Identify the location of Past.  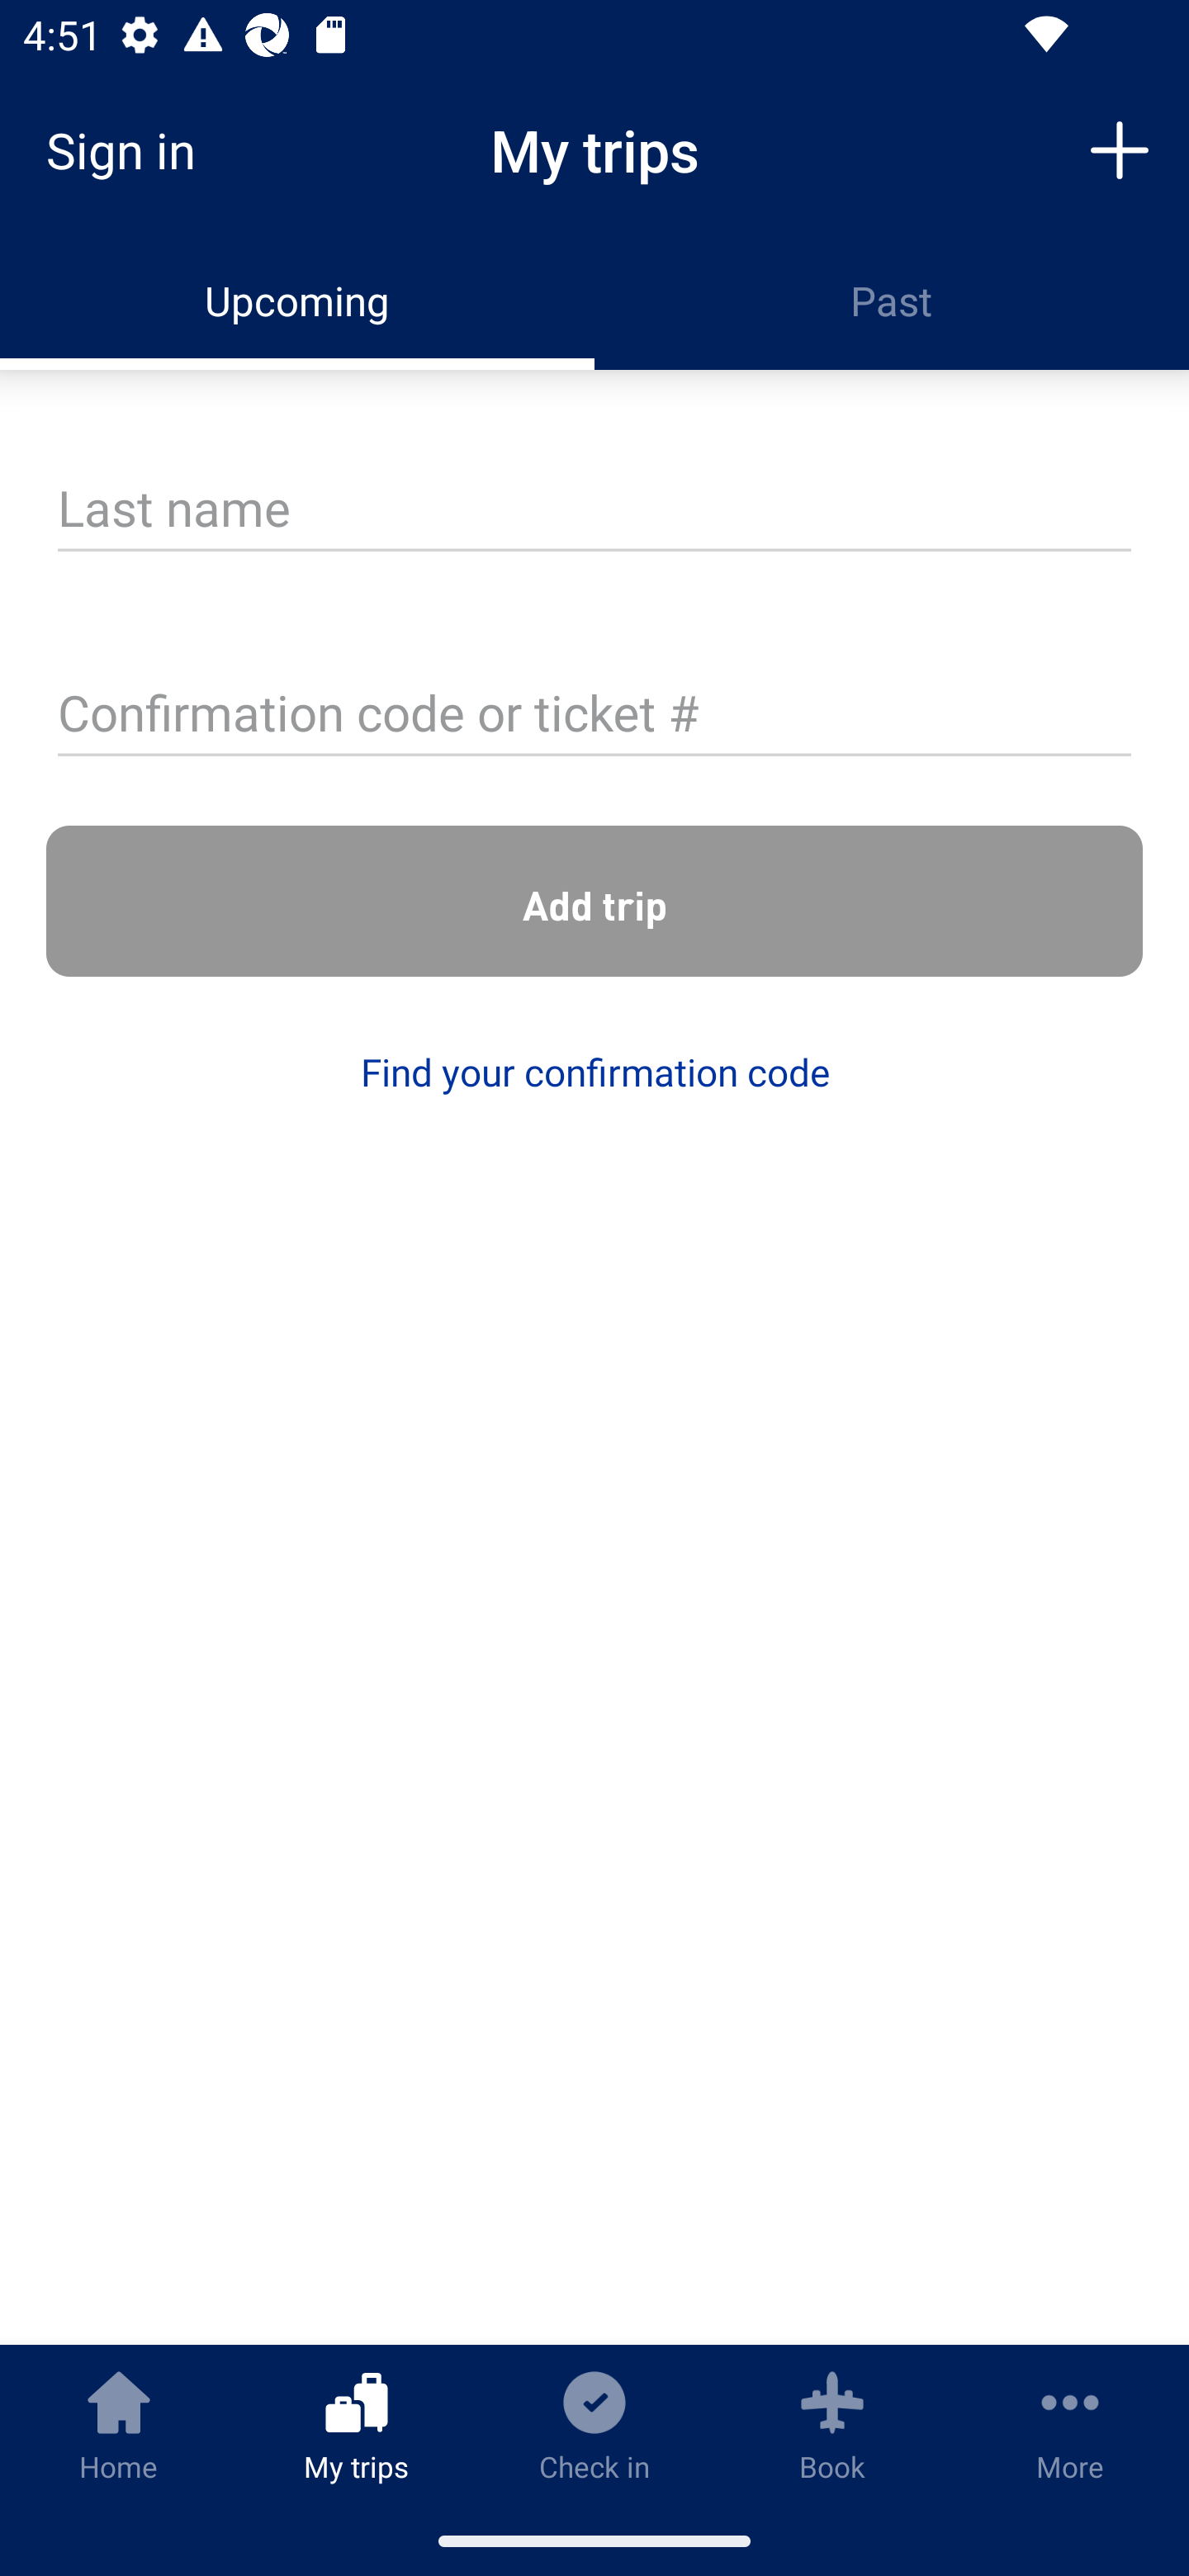
(892, 301).